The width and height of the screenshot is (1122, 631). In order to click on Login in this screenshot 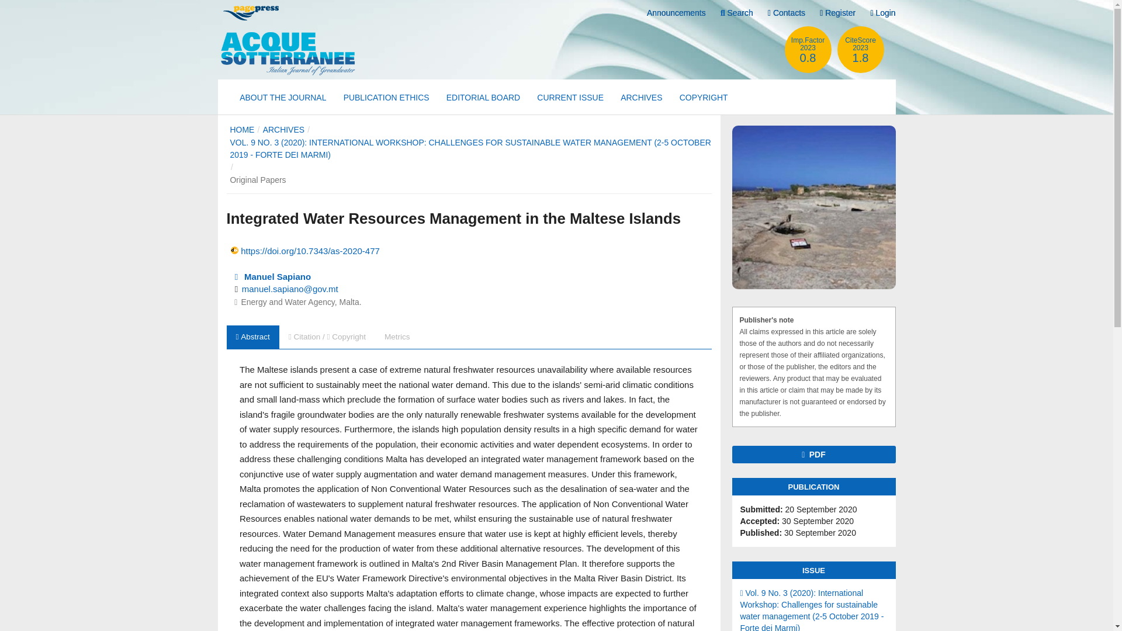, I will do `click(808, 50)`.